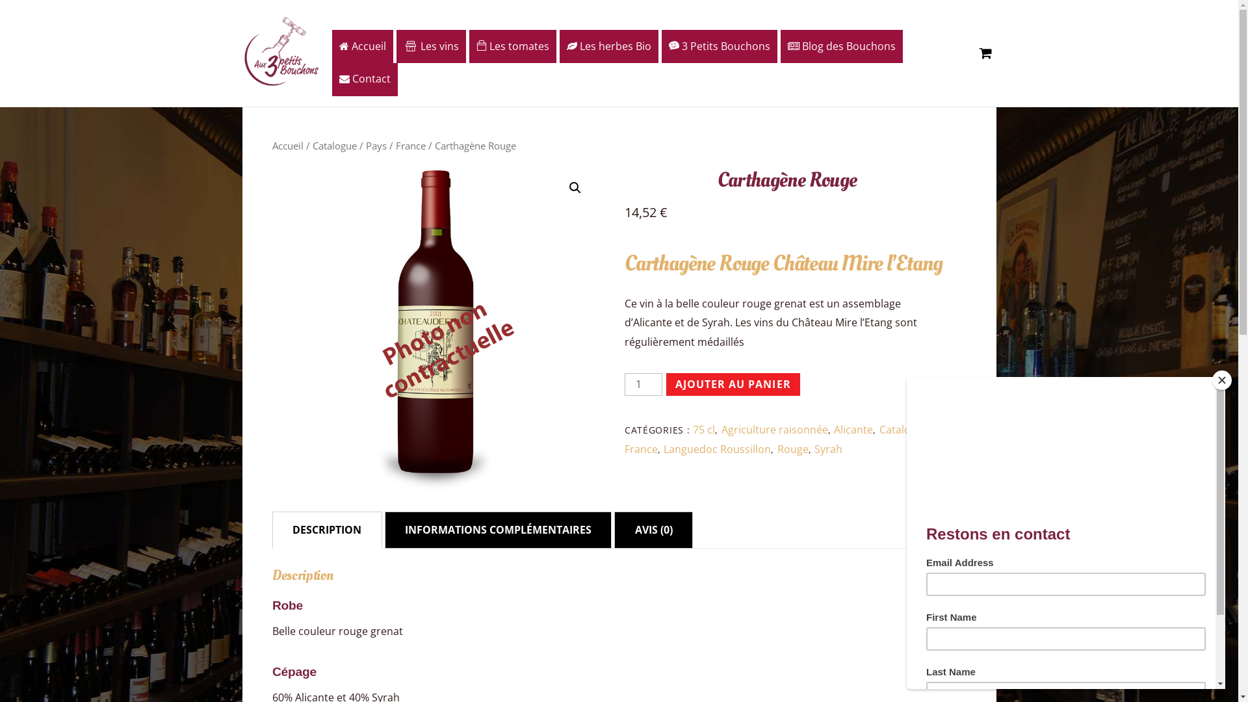 Image resolution: width=1248 pixels, height=702 pixels. What do you see at coordinates (793, 449) in the screenshot?
I see `Rouge` at bounding box center [793, 449].